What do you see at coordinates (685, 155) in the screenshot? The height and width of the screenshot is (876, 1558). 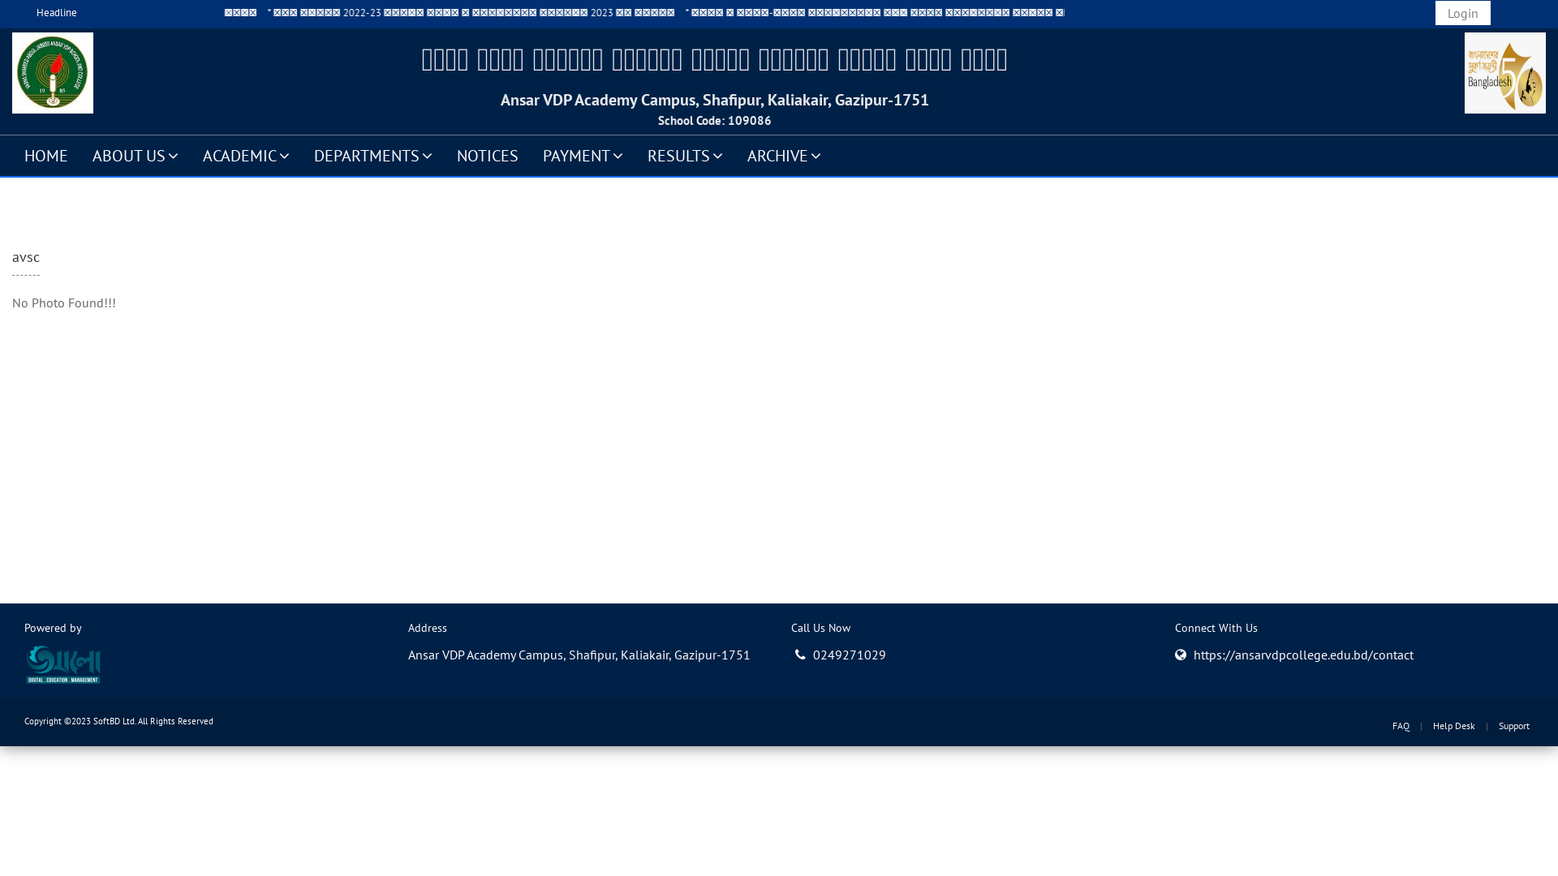 I see `RESULTS` at bounding box center [685, 155].